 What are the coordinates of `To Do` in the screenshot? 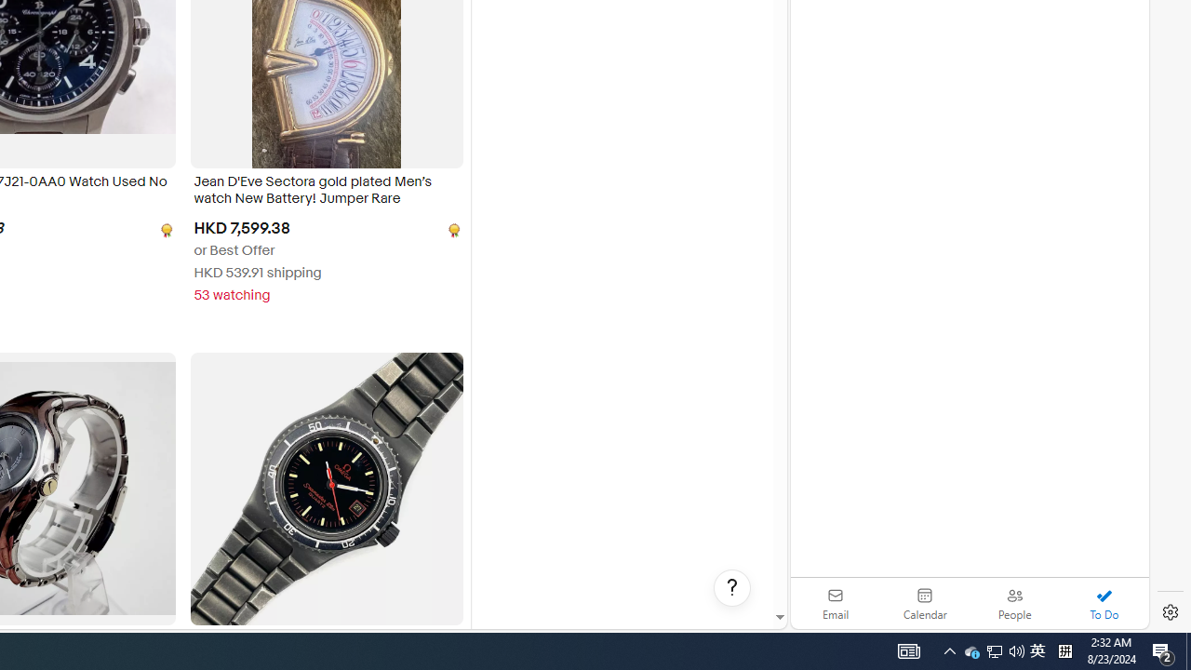 It's located at (1104, 603).